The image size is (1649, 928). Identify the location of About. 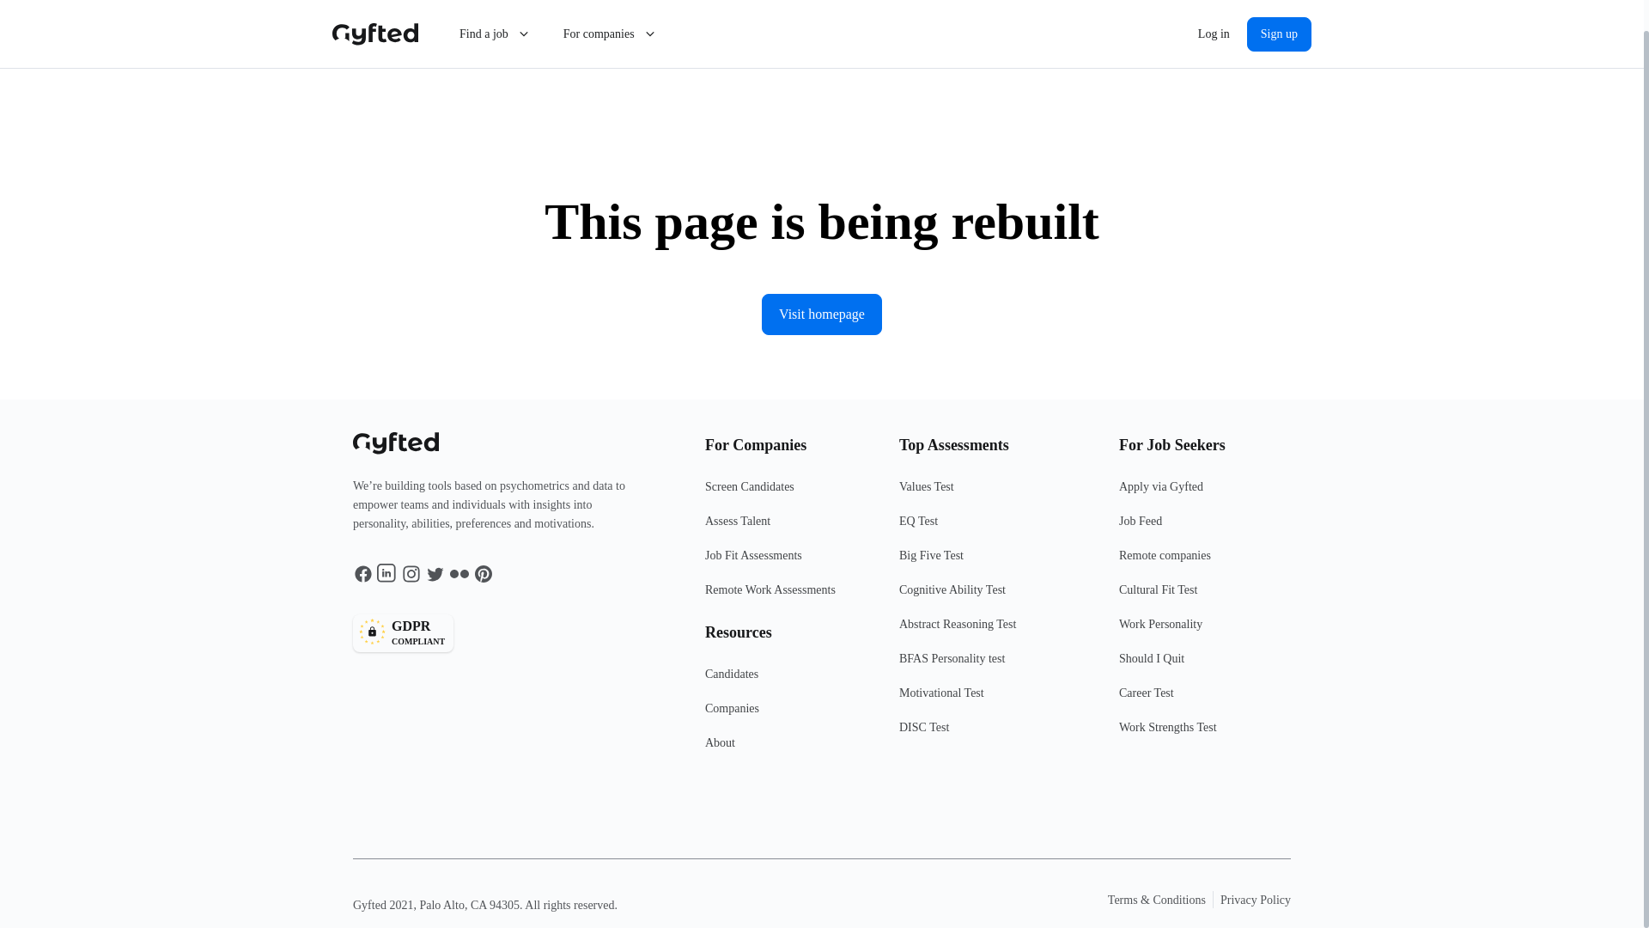
(791, 716).